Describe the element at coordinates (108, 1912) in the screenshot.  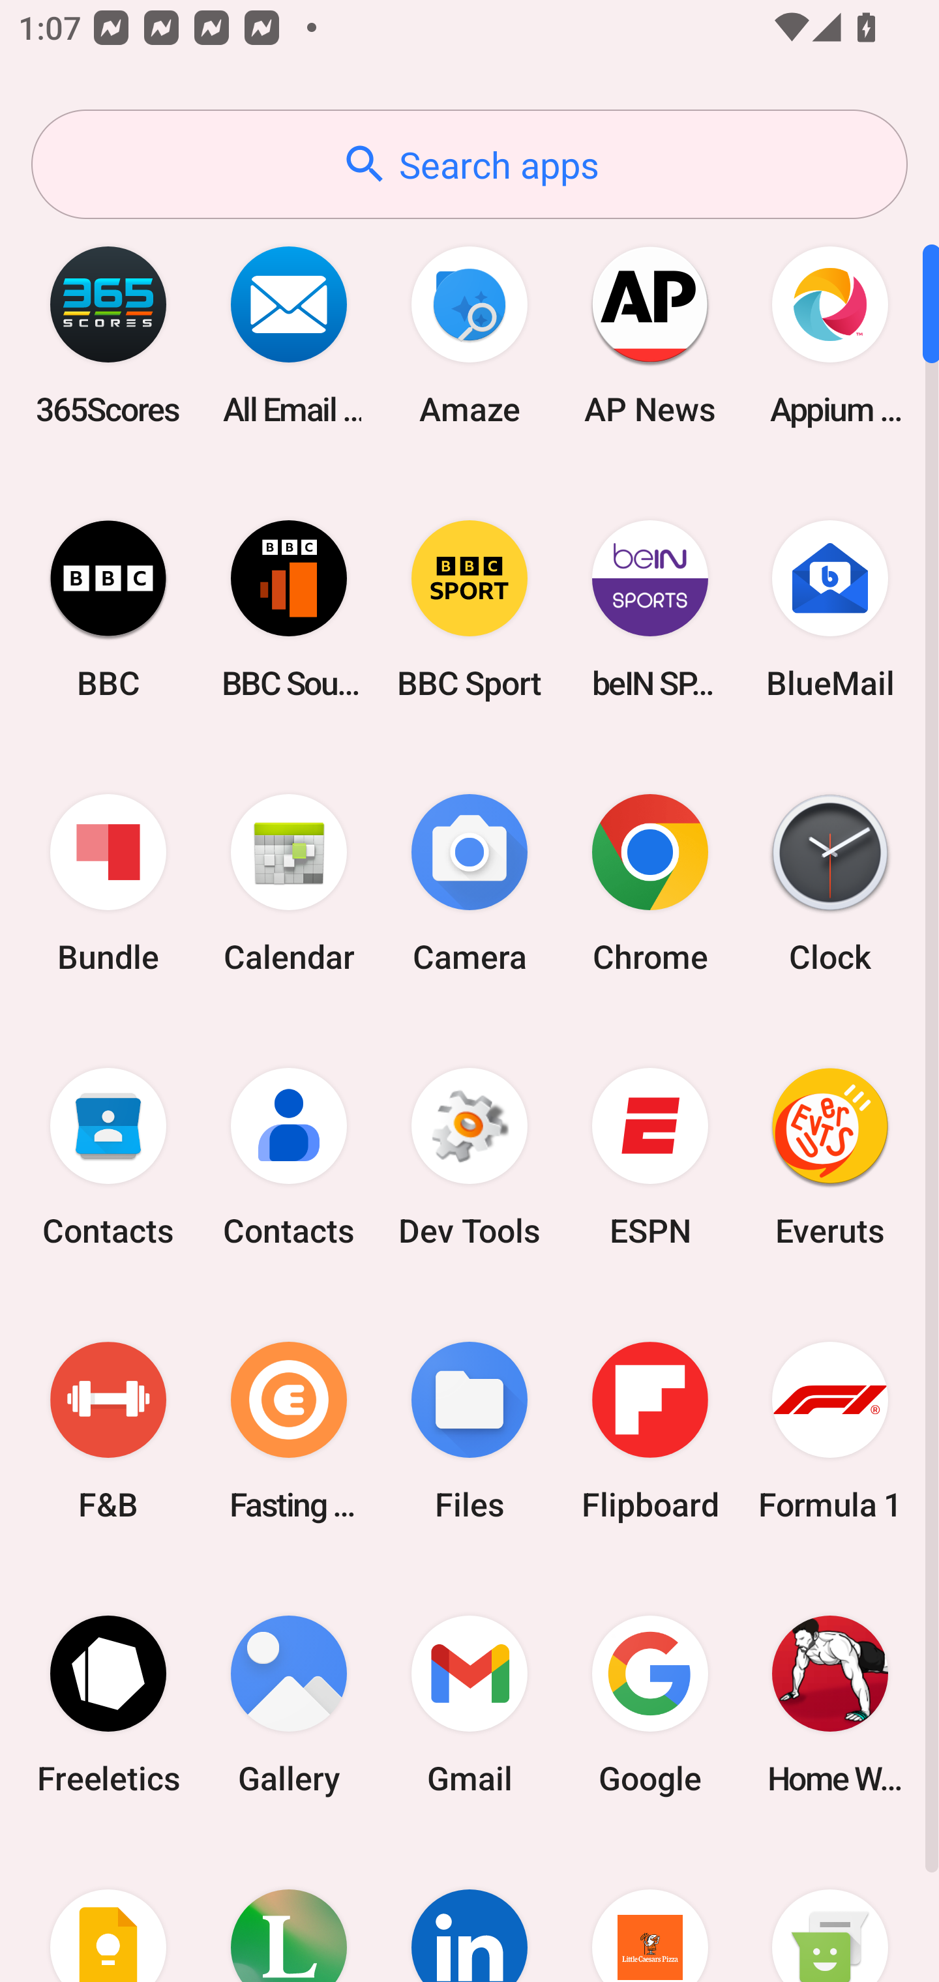
I see `Keep Notes` at that location.